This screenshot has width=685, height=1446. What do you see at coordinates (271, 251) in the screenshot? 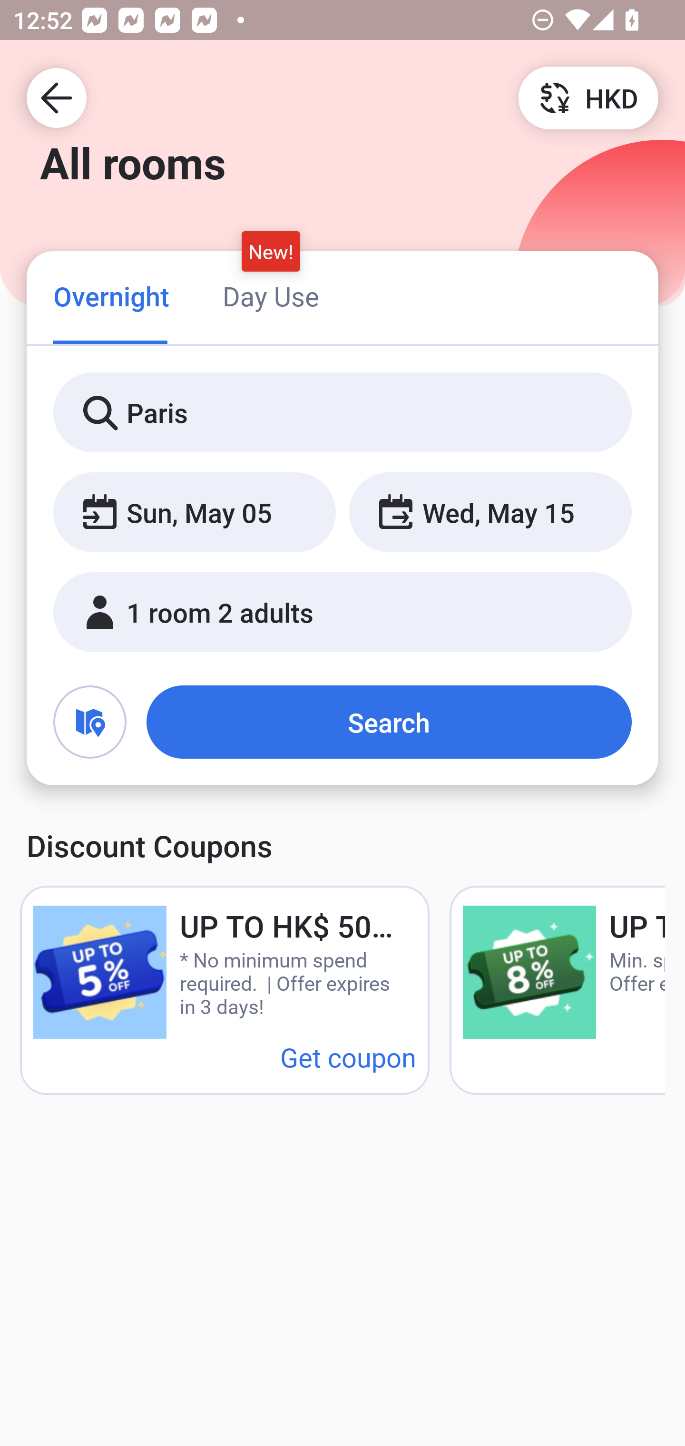
I see `New!` at bounding box center [271, 251].